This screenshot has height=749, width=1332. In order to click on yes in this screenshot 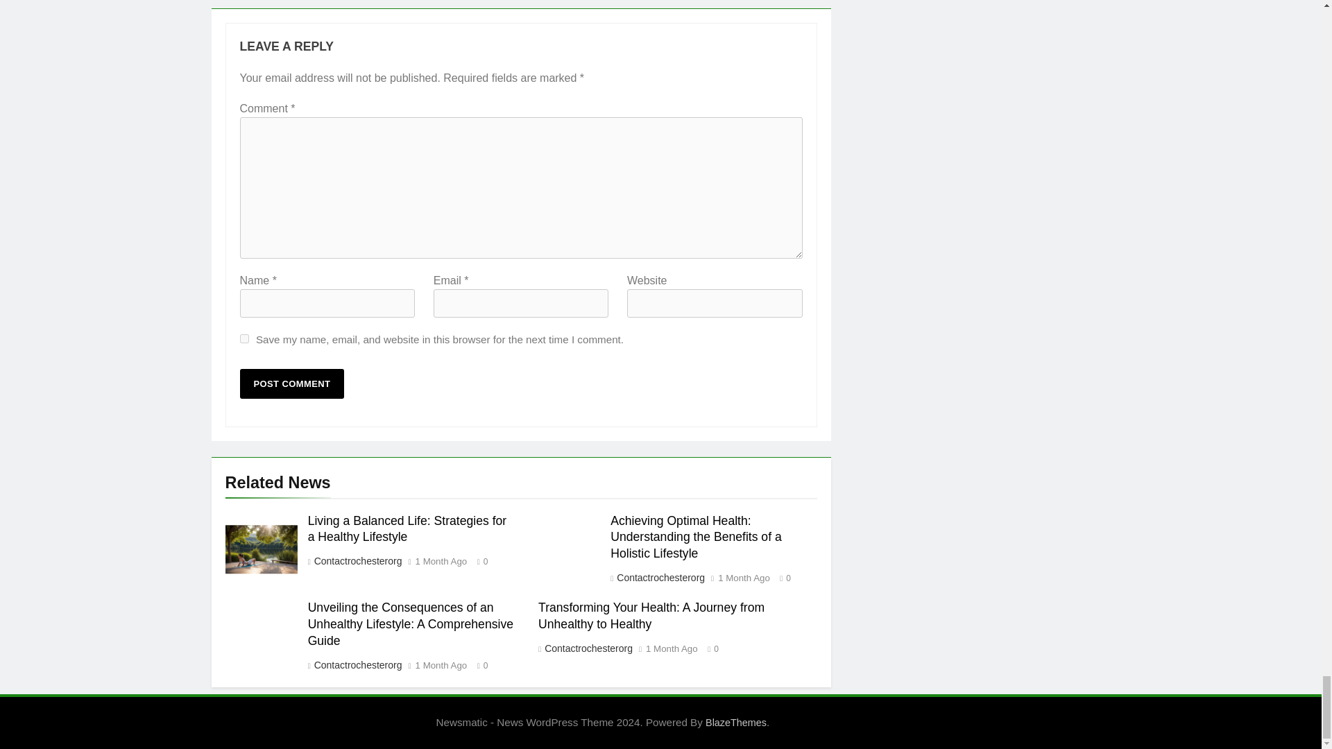, I will do `click(244, 338)`.